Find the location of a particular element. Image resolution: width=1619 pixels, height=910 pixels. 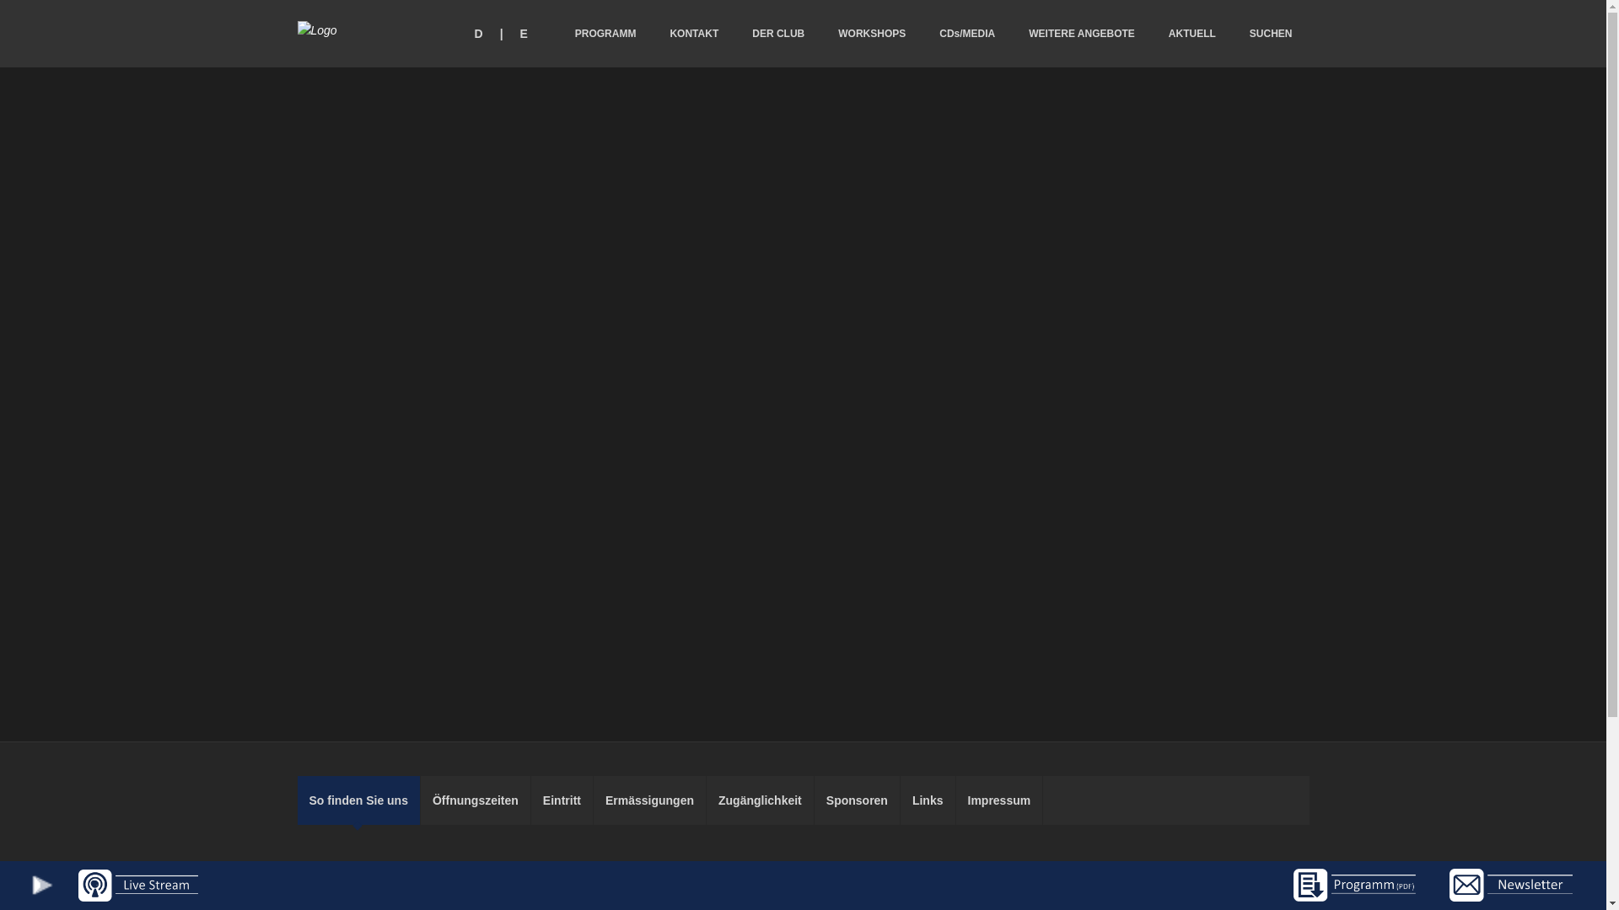

PROGRAMM is located at coordinates (605, 34).